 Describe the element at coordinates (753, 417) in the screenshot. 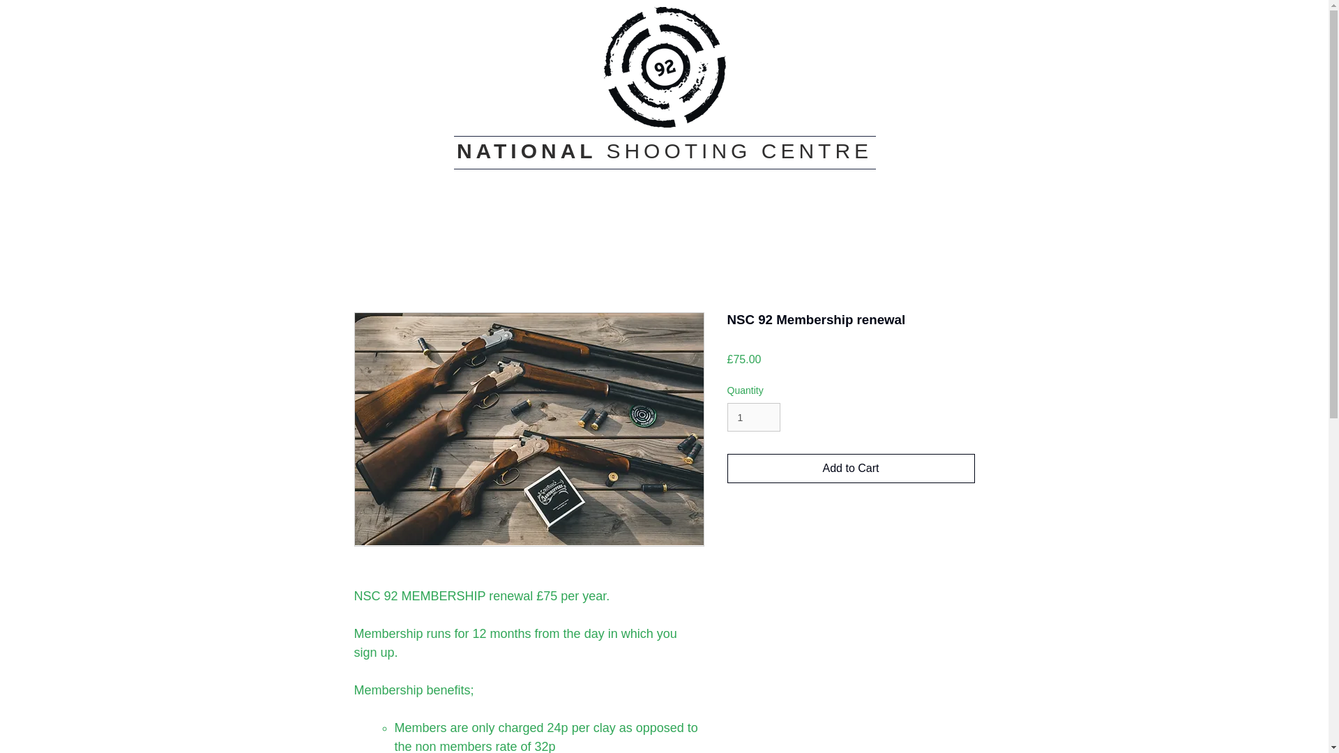

I see `1` at that location.